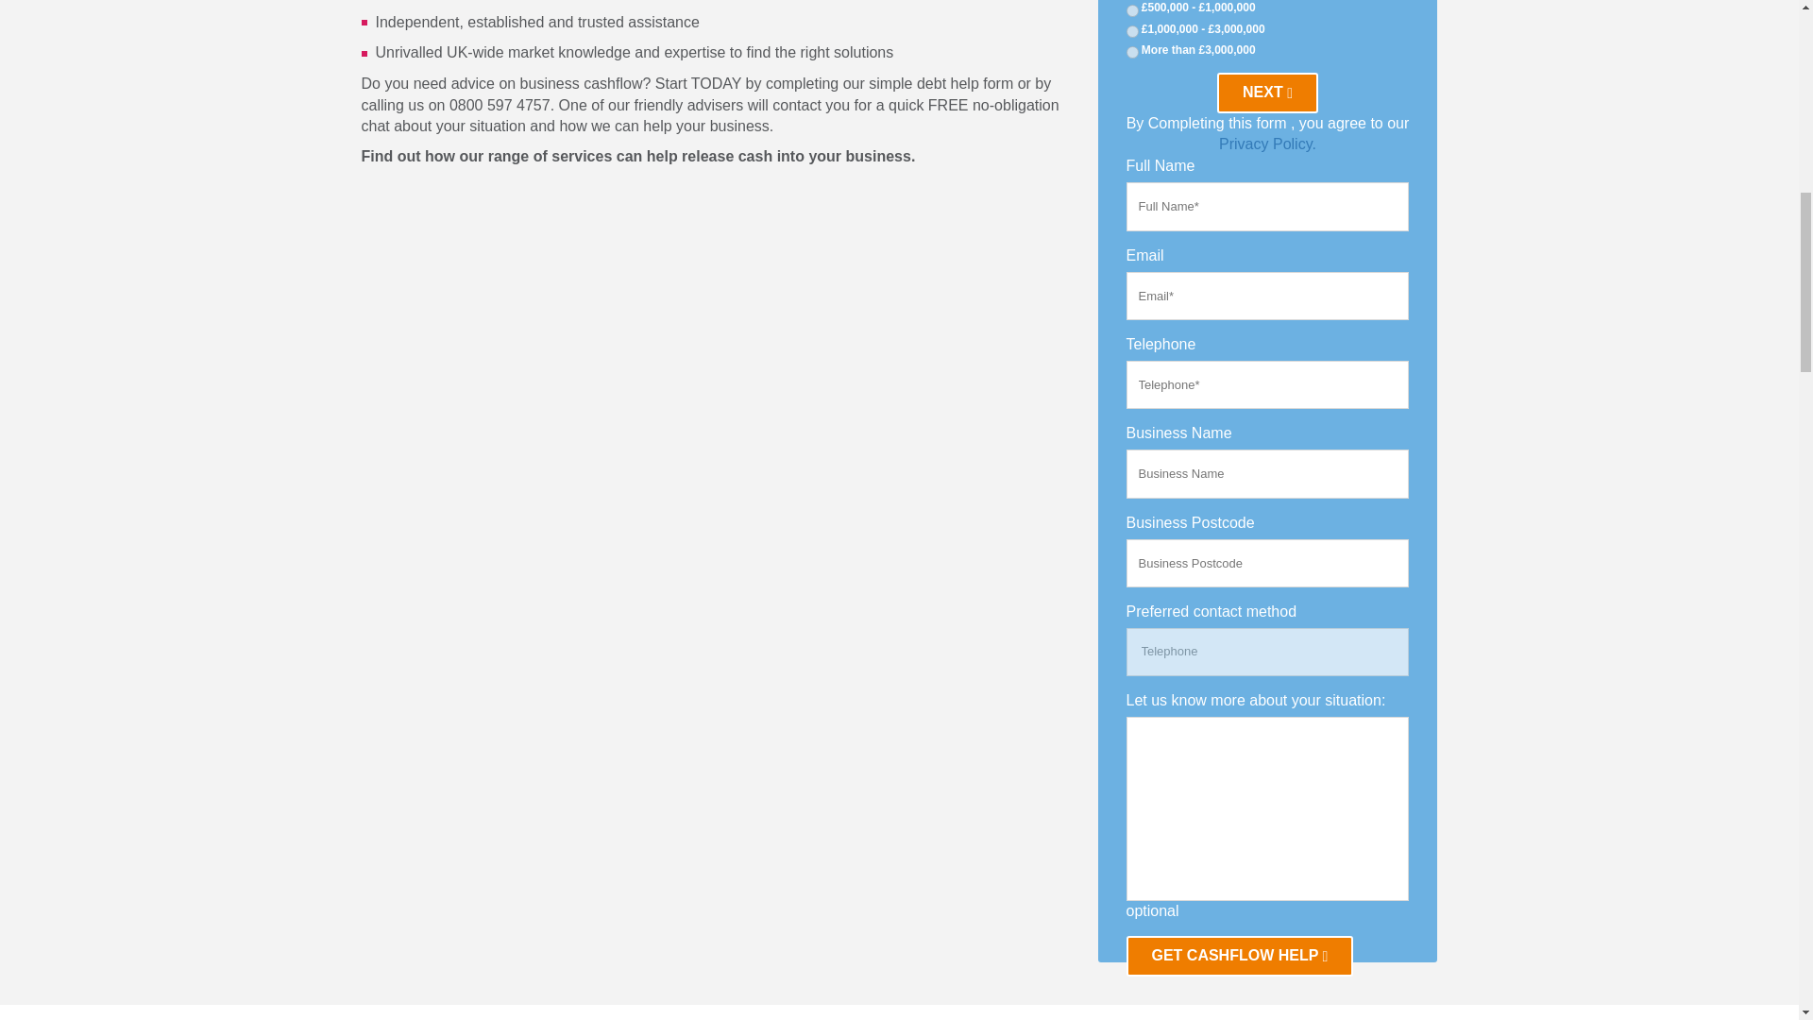  I want to click on 6, so click(1131, 31).